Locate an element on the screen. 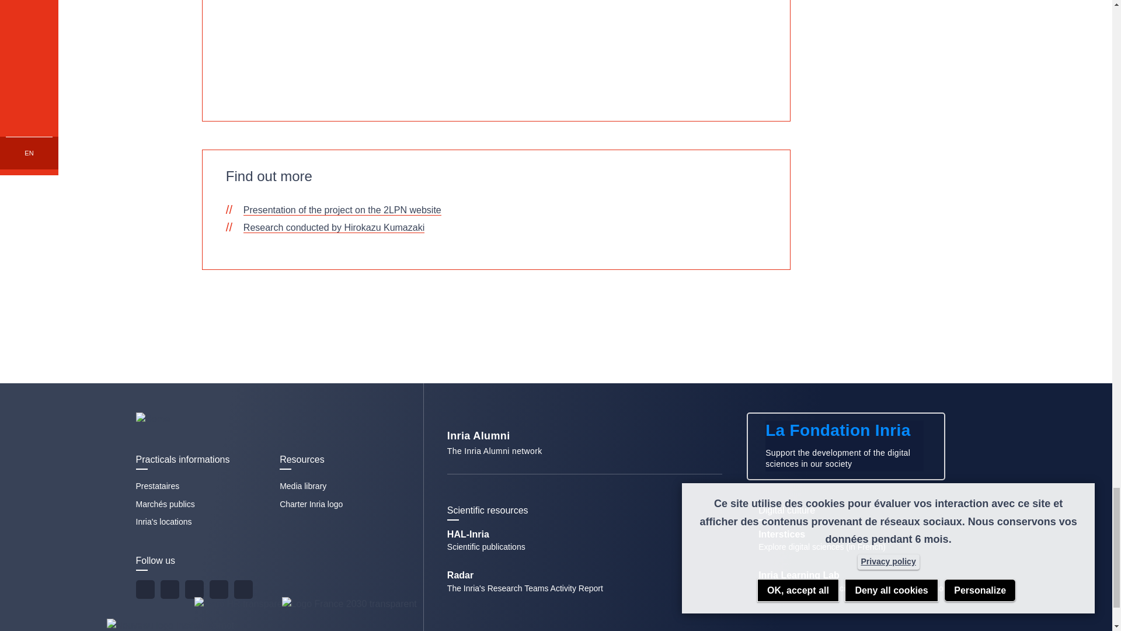 The width and height of the screenshot is (1121, 631). Charter Inria logo is located at coordinates (845, 446).